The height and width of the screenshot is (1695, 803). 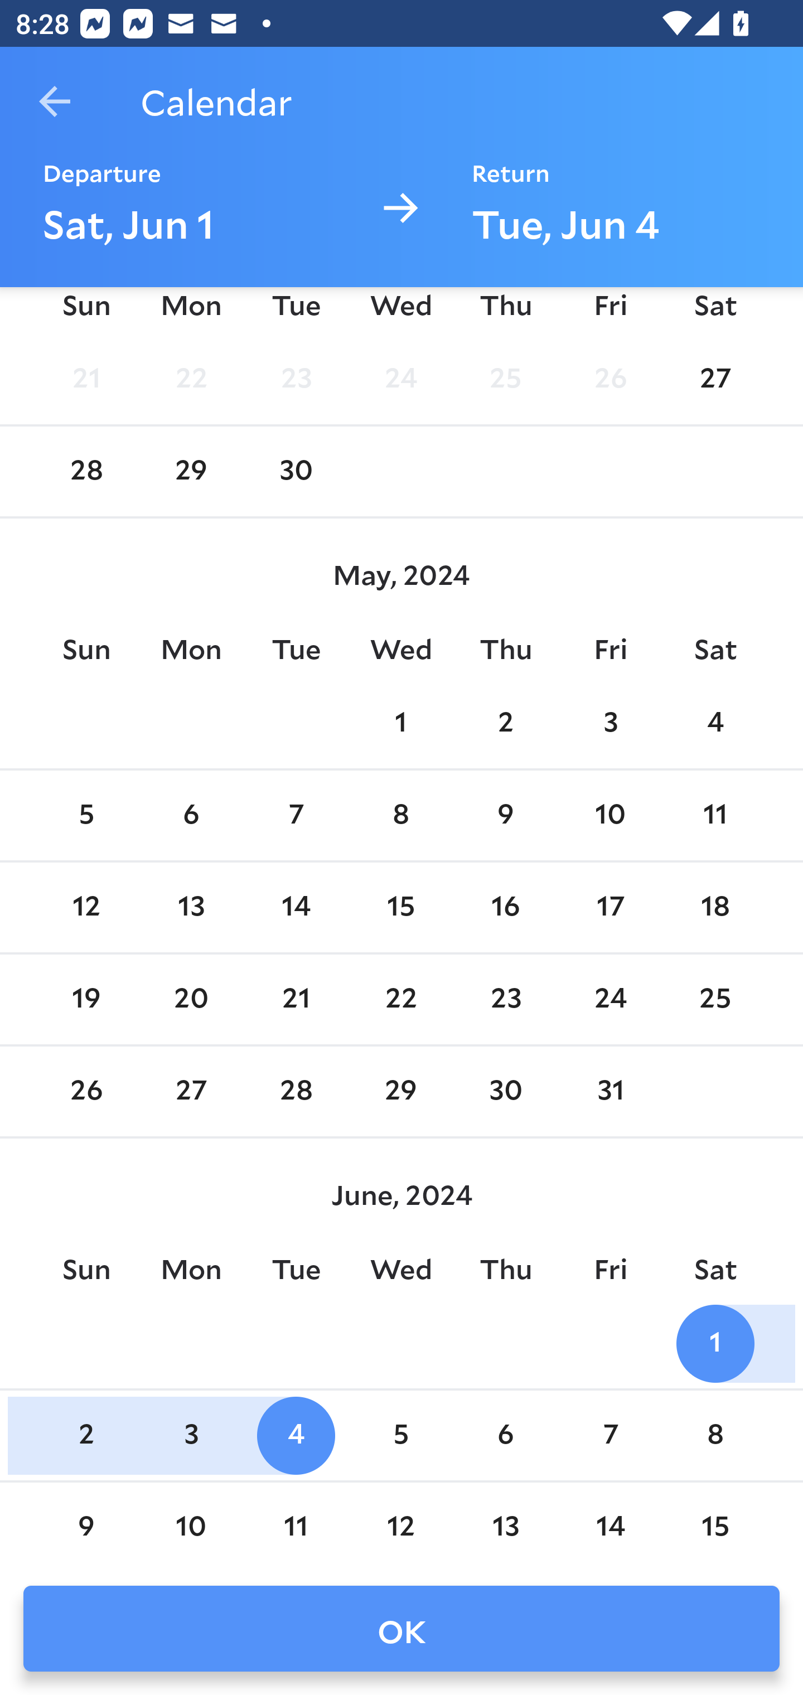 What do you see at coordinates (610, 908) in the screenshot?
I see `17` at bounding box center [610, 908].